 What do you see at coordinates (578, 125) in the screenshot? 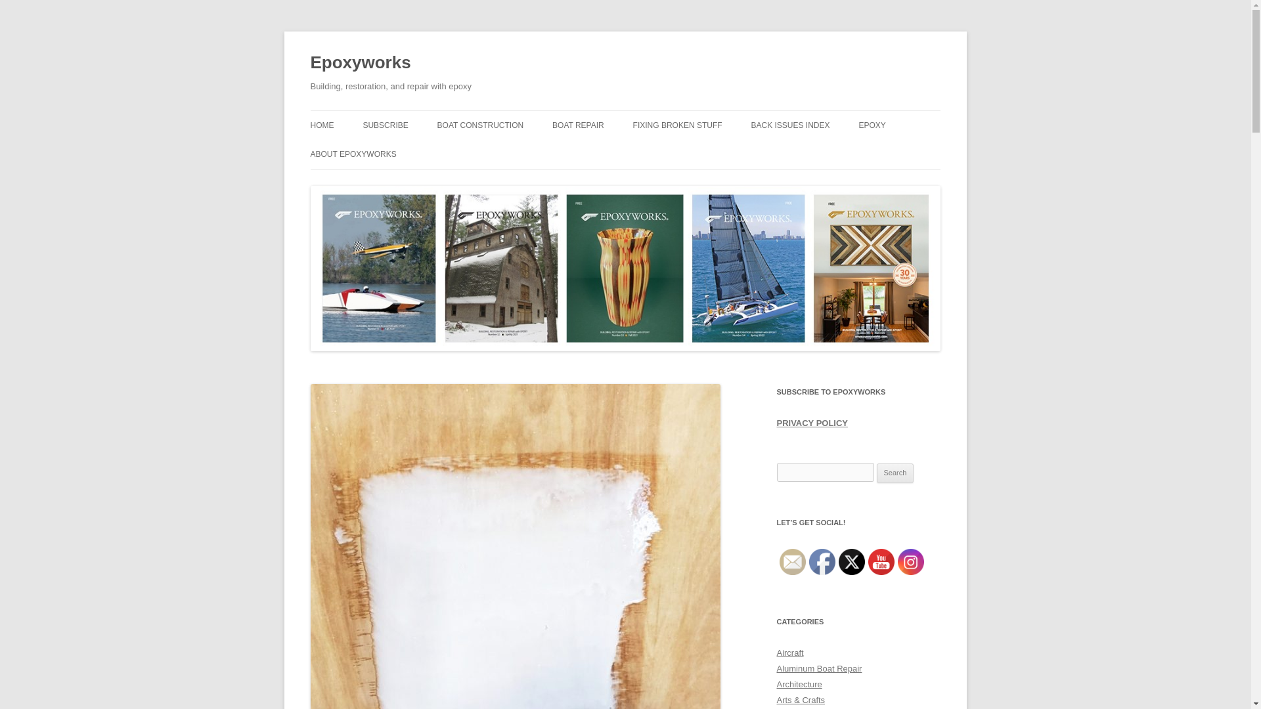
I see `BOAT REPAIR` at bounding box center [578, 125].